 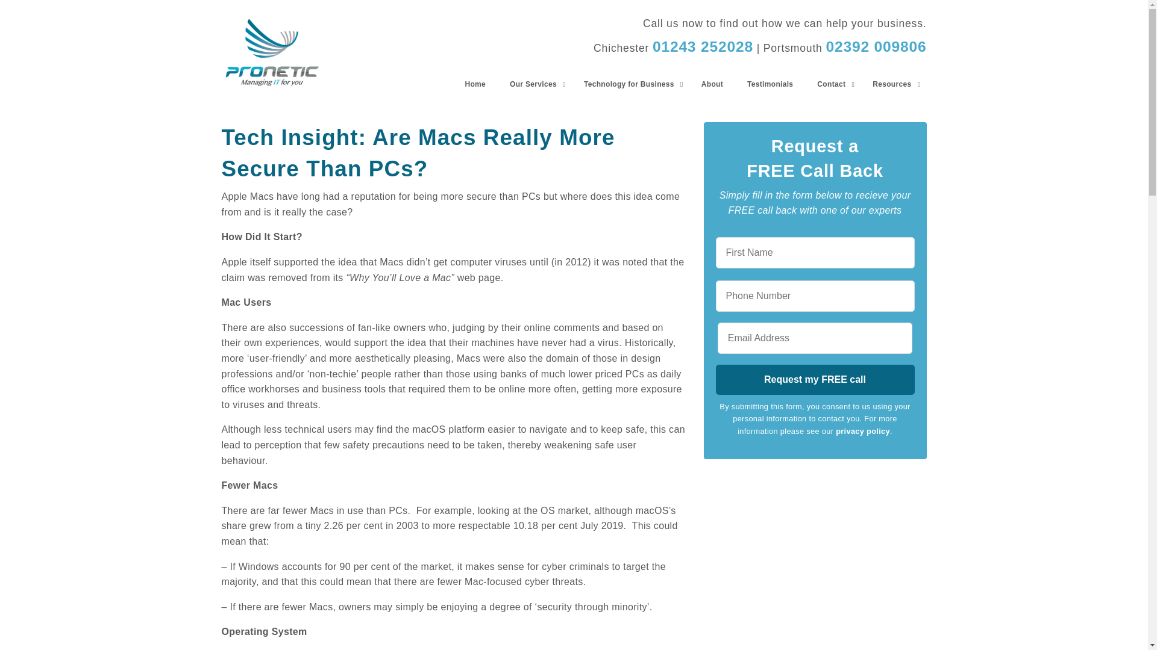 What do you see at coordinates (475, 84) in the screenshot?
I see `Home` at bounding box center [475, 84].